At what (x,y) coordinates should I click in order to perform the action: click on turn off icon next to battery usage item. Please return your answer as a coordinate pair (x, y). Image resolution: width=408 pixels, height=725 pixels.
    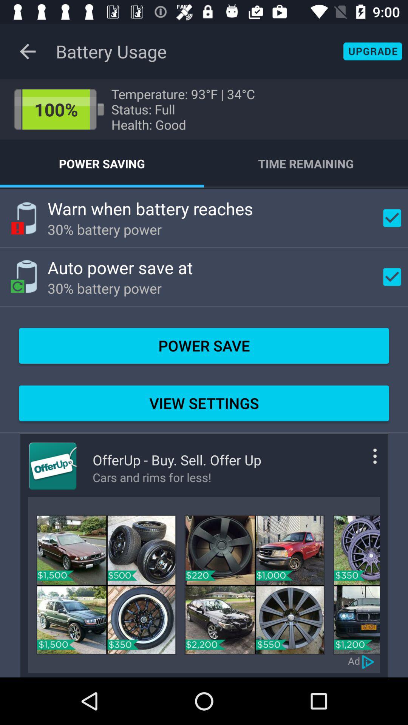
    Looking at the image, I should click on (28, 51).